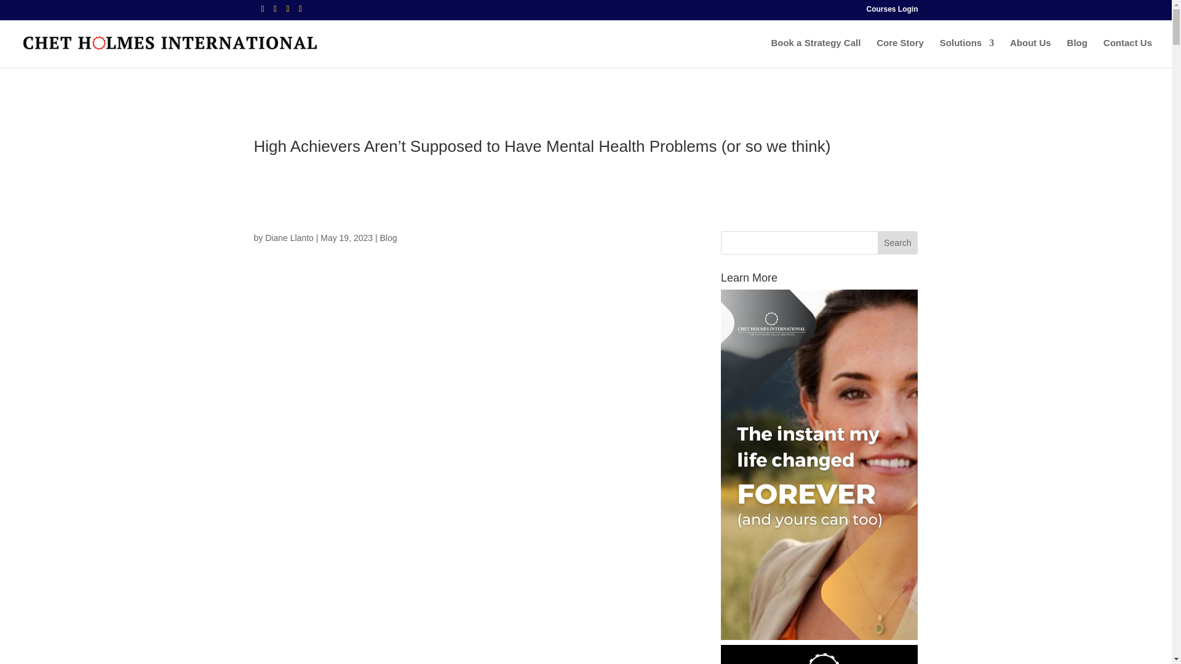  What do you see at coordinates (819, 654) in the screenshot?
I see `advertisement` at bounding box center [819, 654].